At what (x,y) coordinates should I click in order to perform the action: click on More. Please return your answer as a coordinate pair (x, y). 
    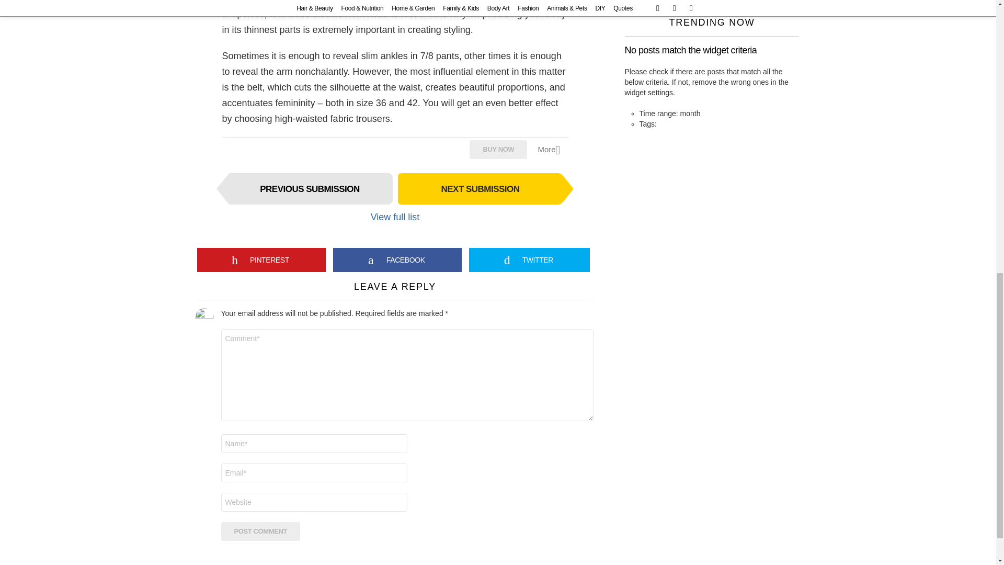
    Looking at the image, I should click on (552, 150).